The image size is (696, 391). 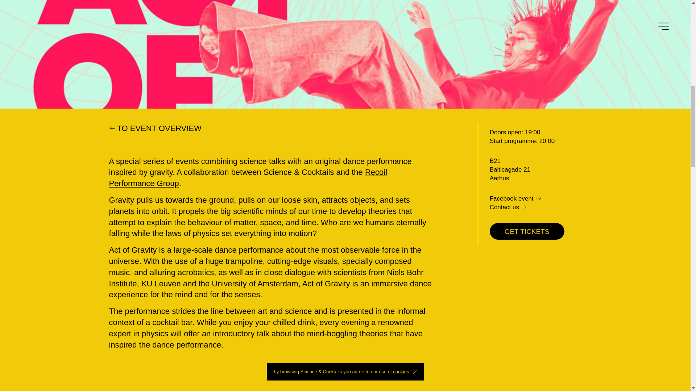 What do you see at coordinates (527, 231) in the screenshot?
I see `GET TICKETS` at bounding box center [527, 231].